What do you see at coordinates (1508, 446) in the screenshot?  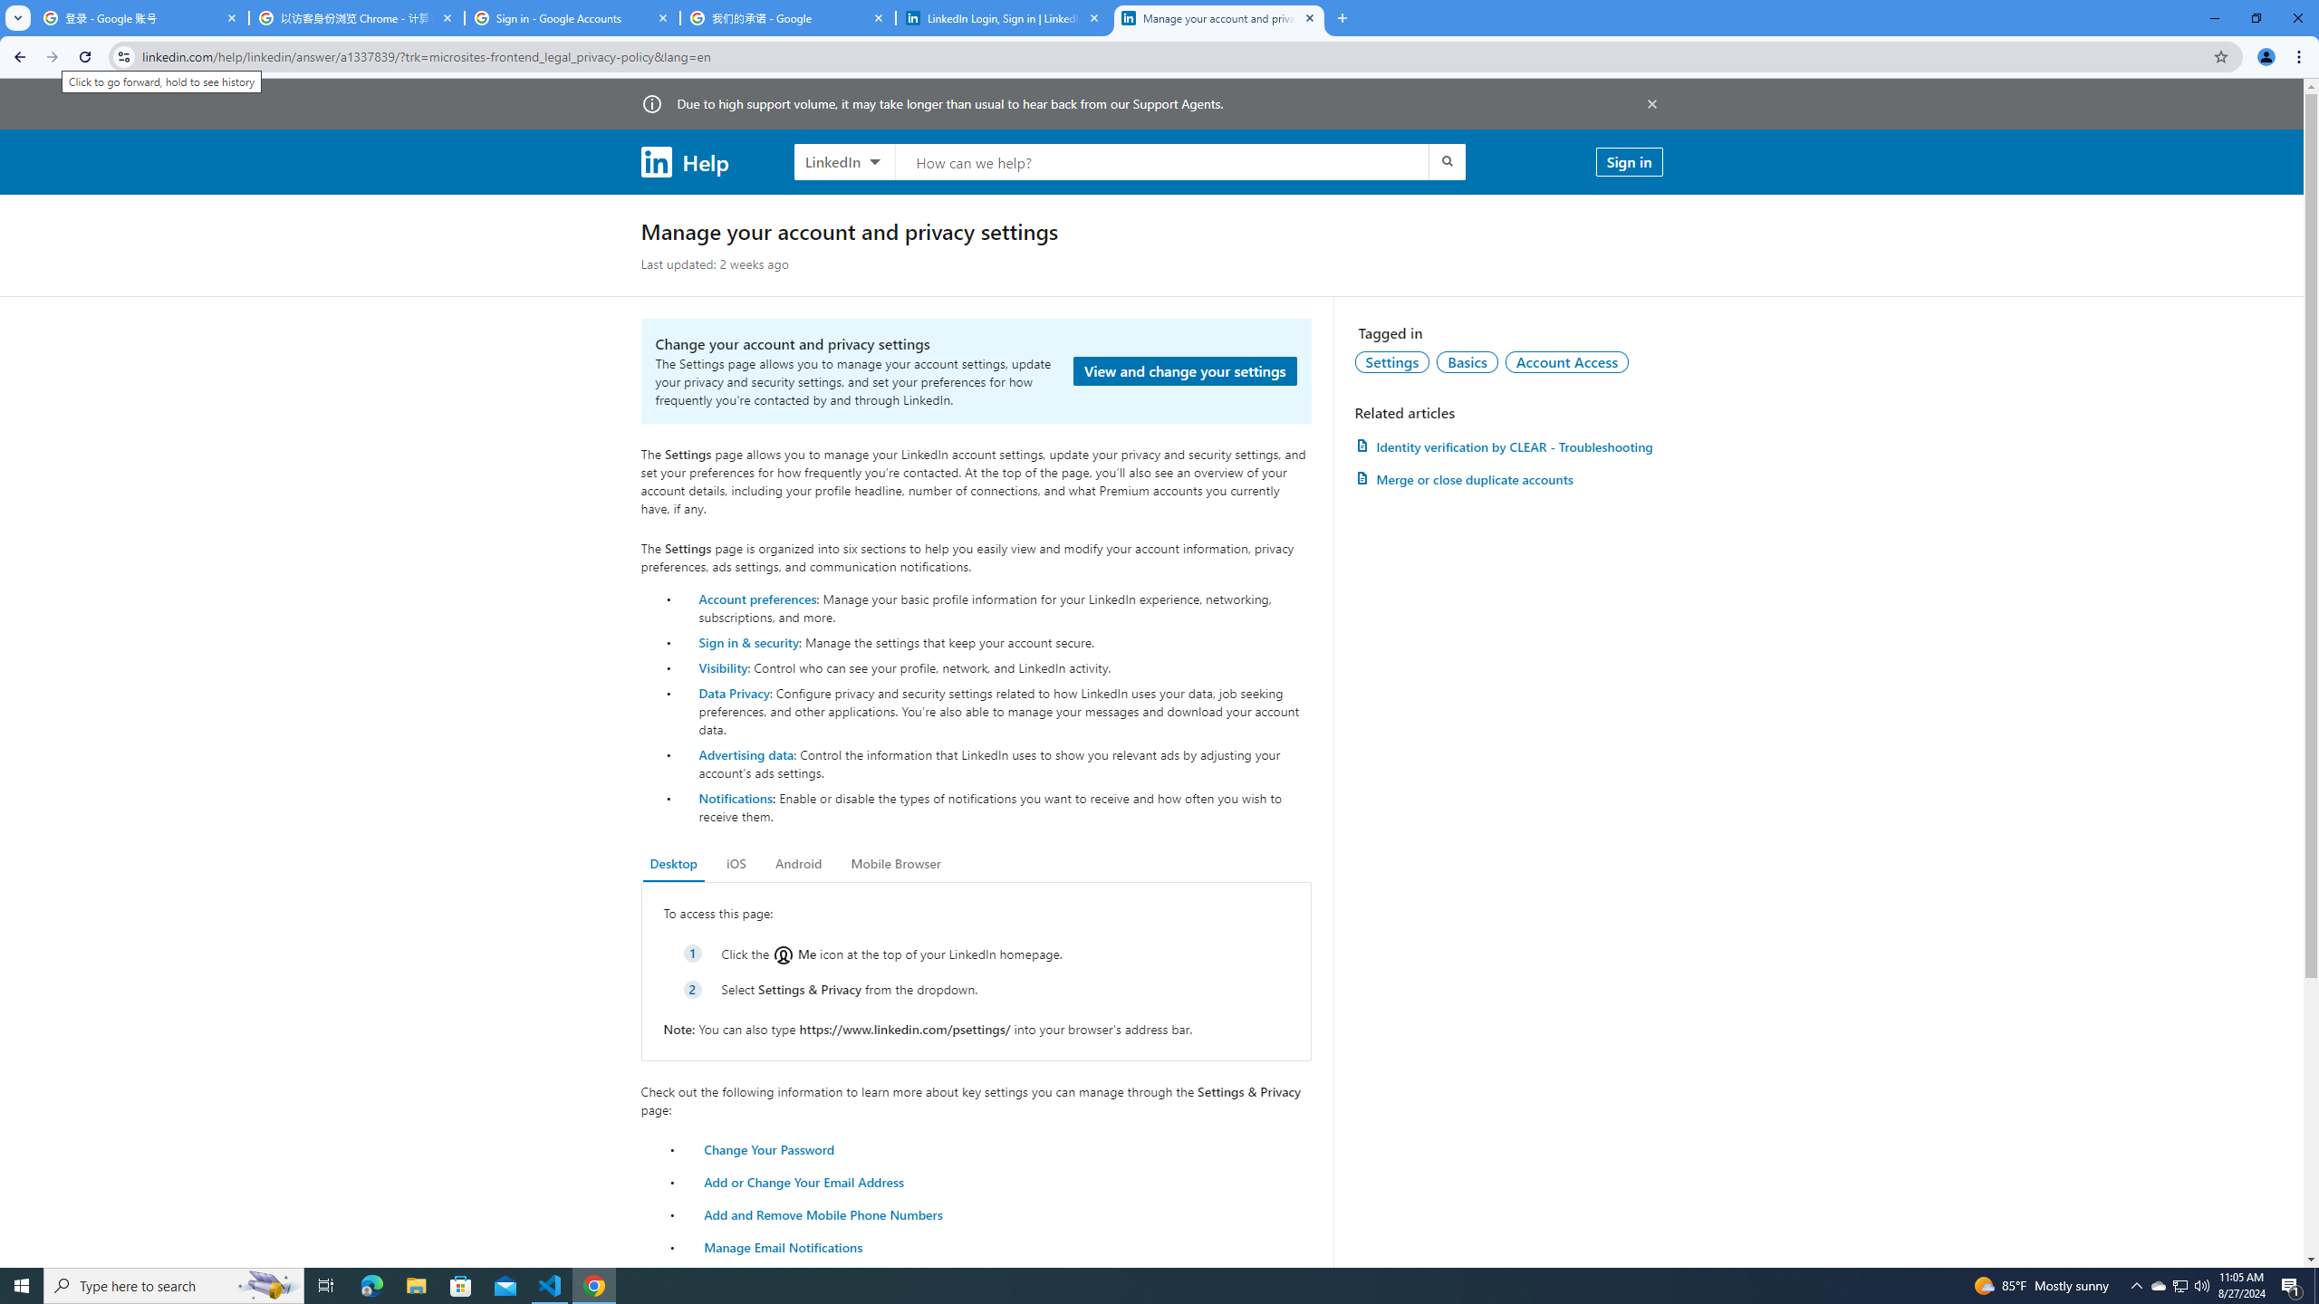 I see `Identity verification by CLEAR - Troubleshooting` at bounding box center [1508, 446].